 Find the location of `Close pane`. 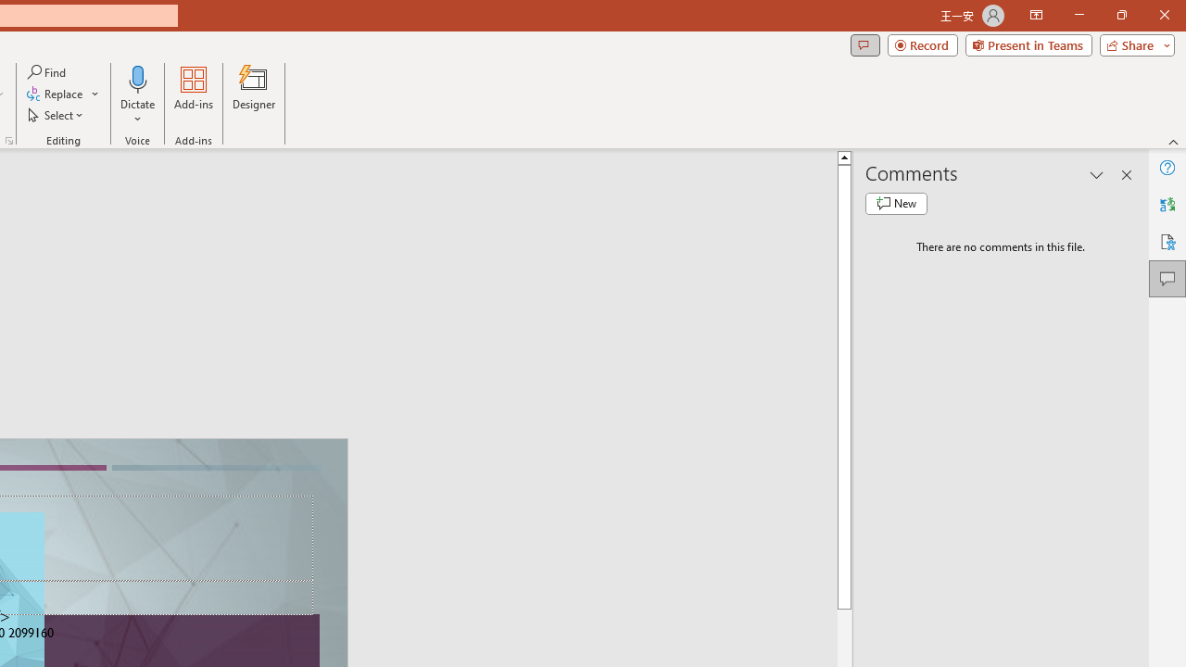

Close pane is located at coordinates (1127, 174).